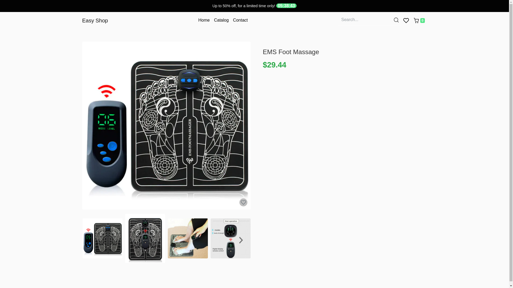  What do you see at coordinates (95, 20) in the screenshot?
I see `Easy Shop` at bounding box center [95, 20].